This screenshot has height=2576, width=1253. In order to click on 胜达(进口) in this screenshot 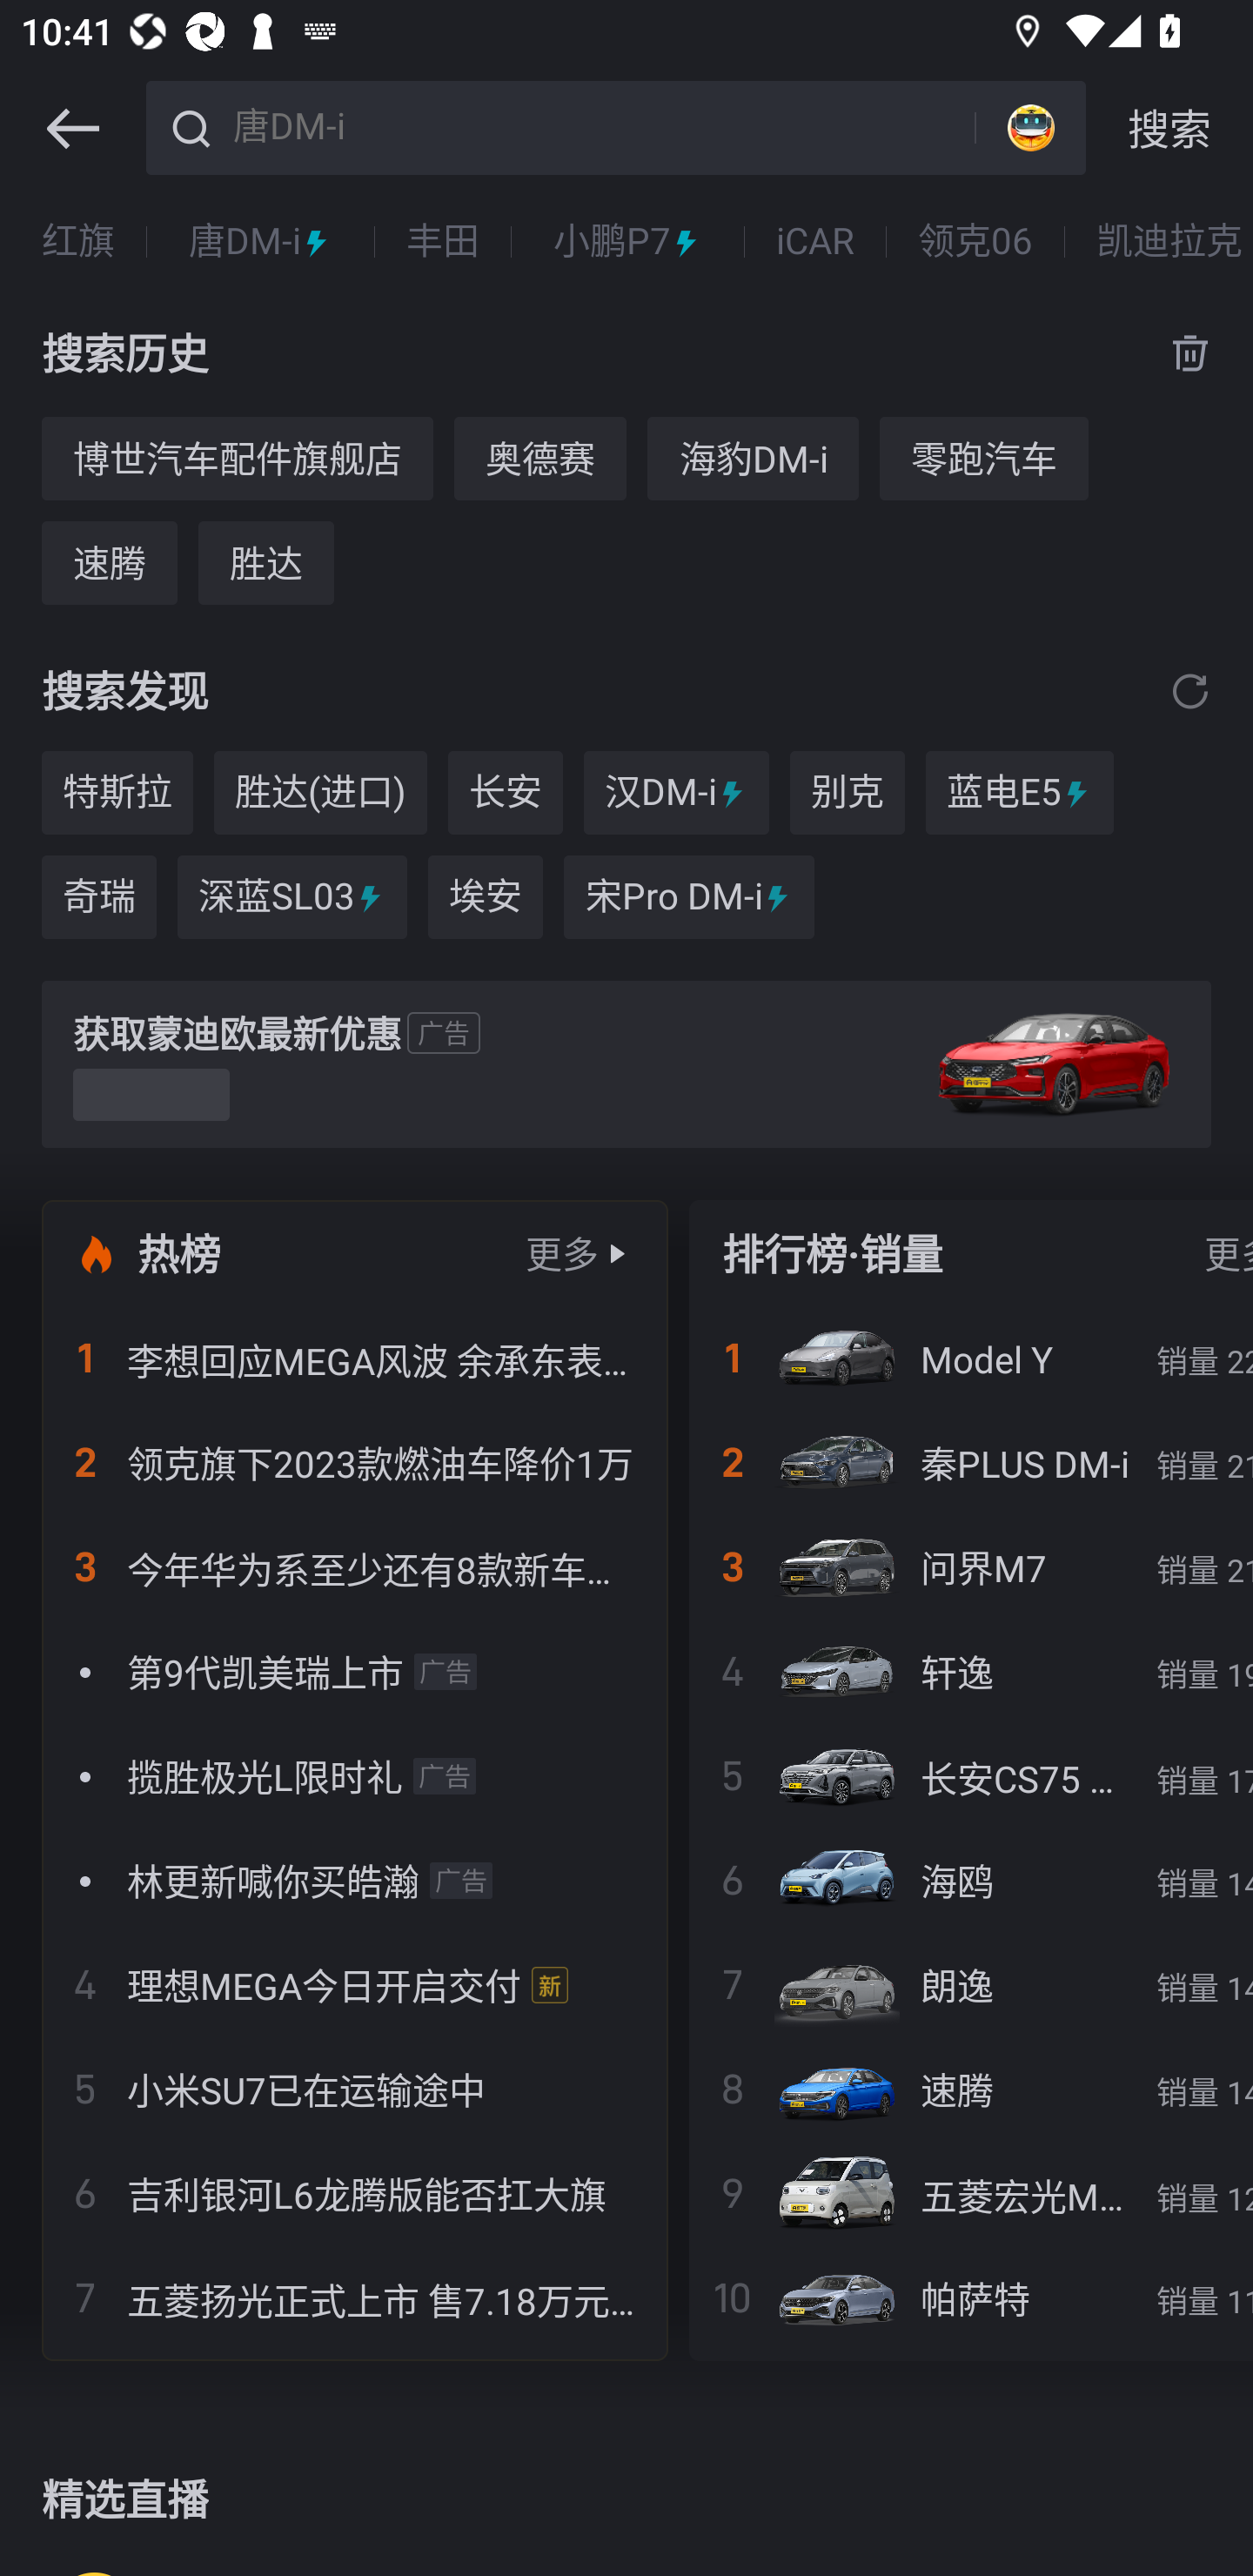, I will do `click(320, 794)`.